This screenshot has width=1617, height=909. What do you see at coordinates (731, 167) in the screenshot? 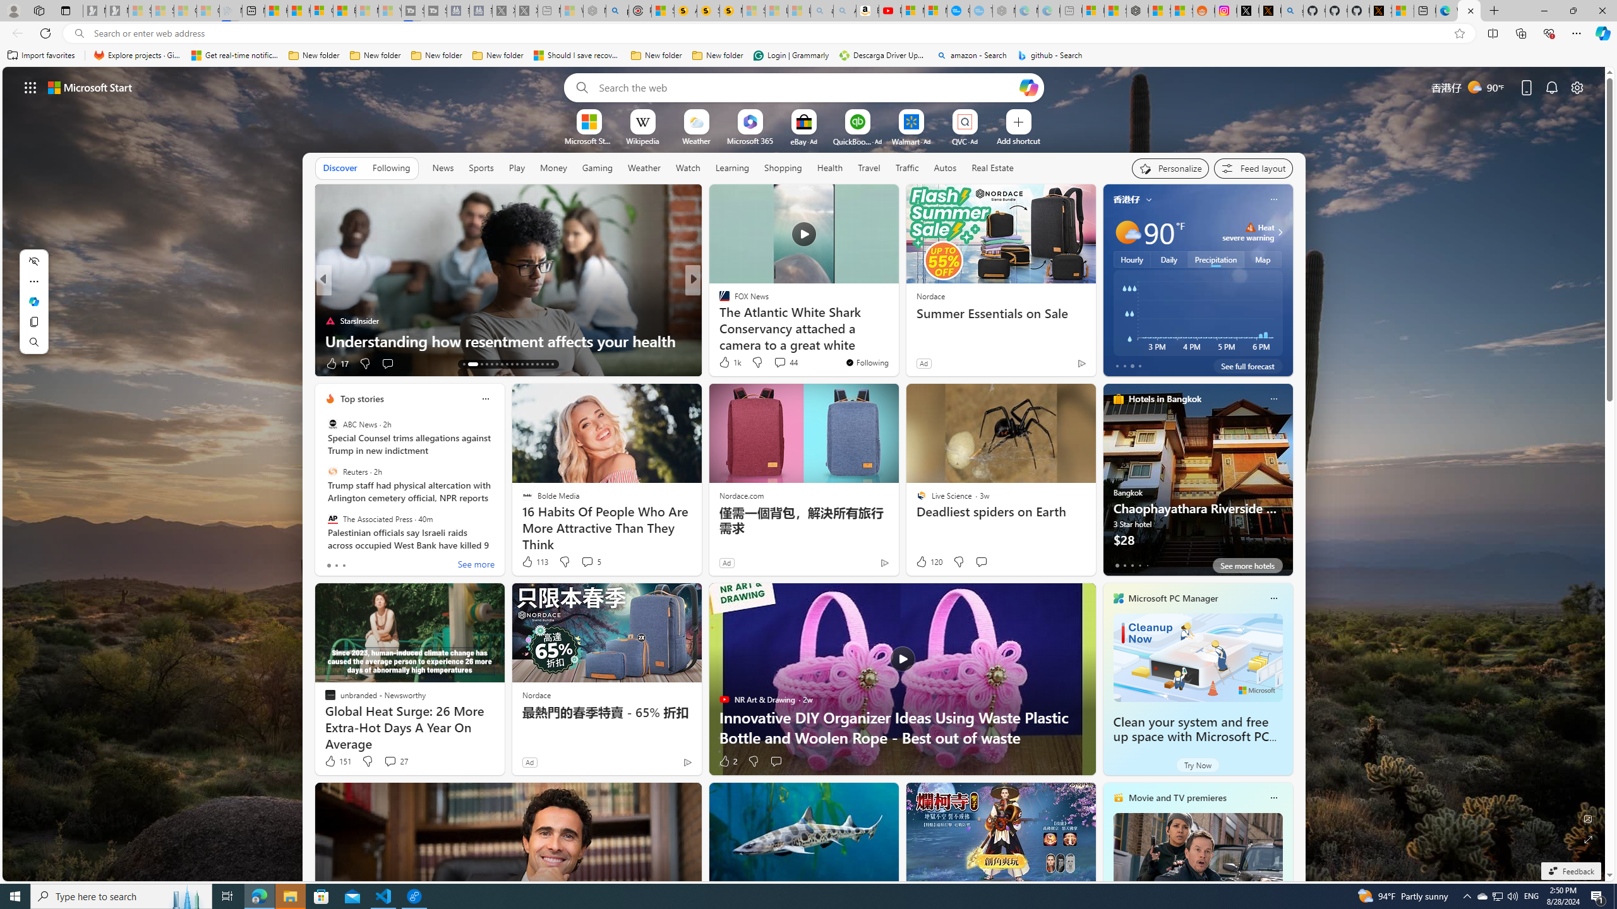
I see `Learning` at bounding box center [731, 167].